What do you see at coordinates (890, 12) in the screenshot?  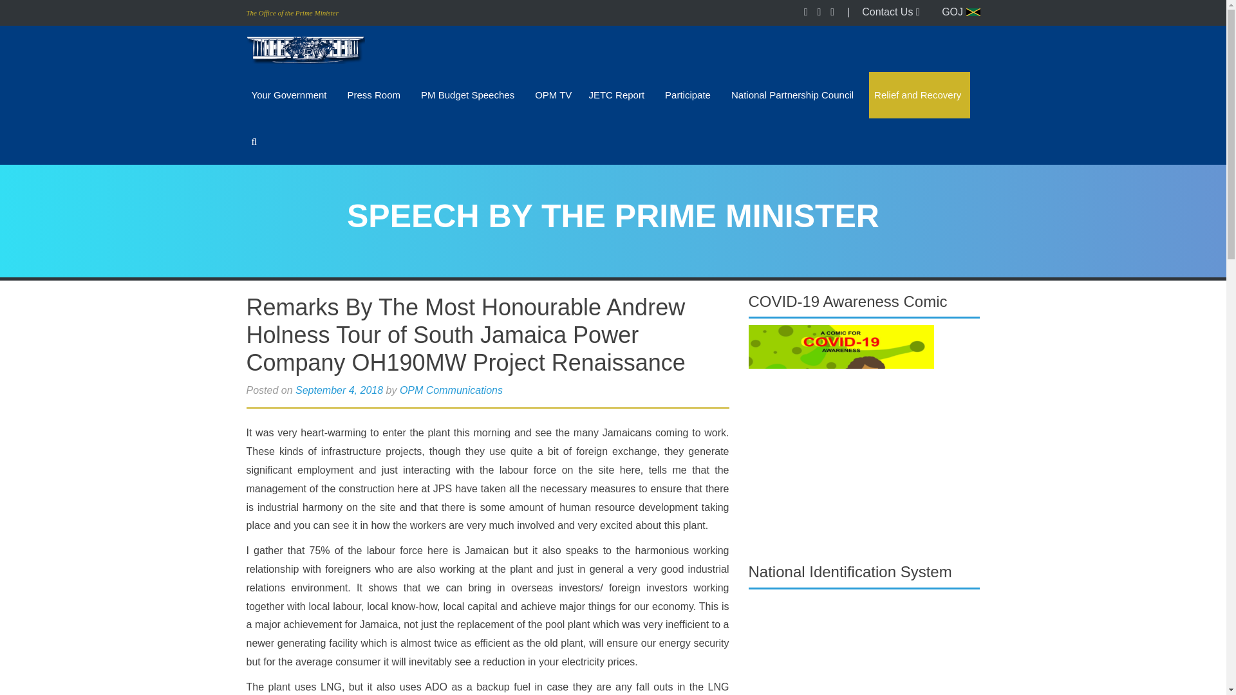 I see `Contact Us` at bounding box center [890, 12].